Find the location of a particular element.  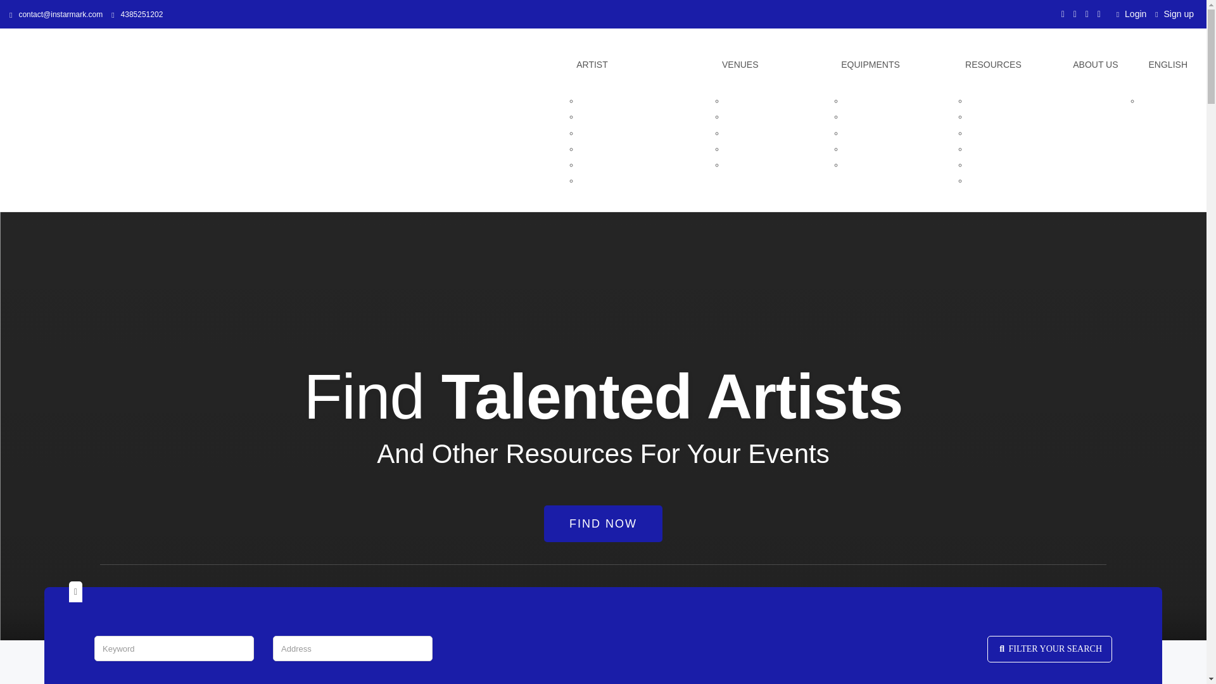

Sign up is located at coordinates (1177, 14).